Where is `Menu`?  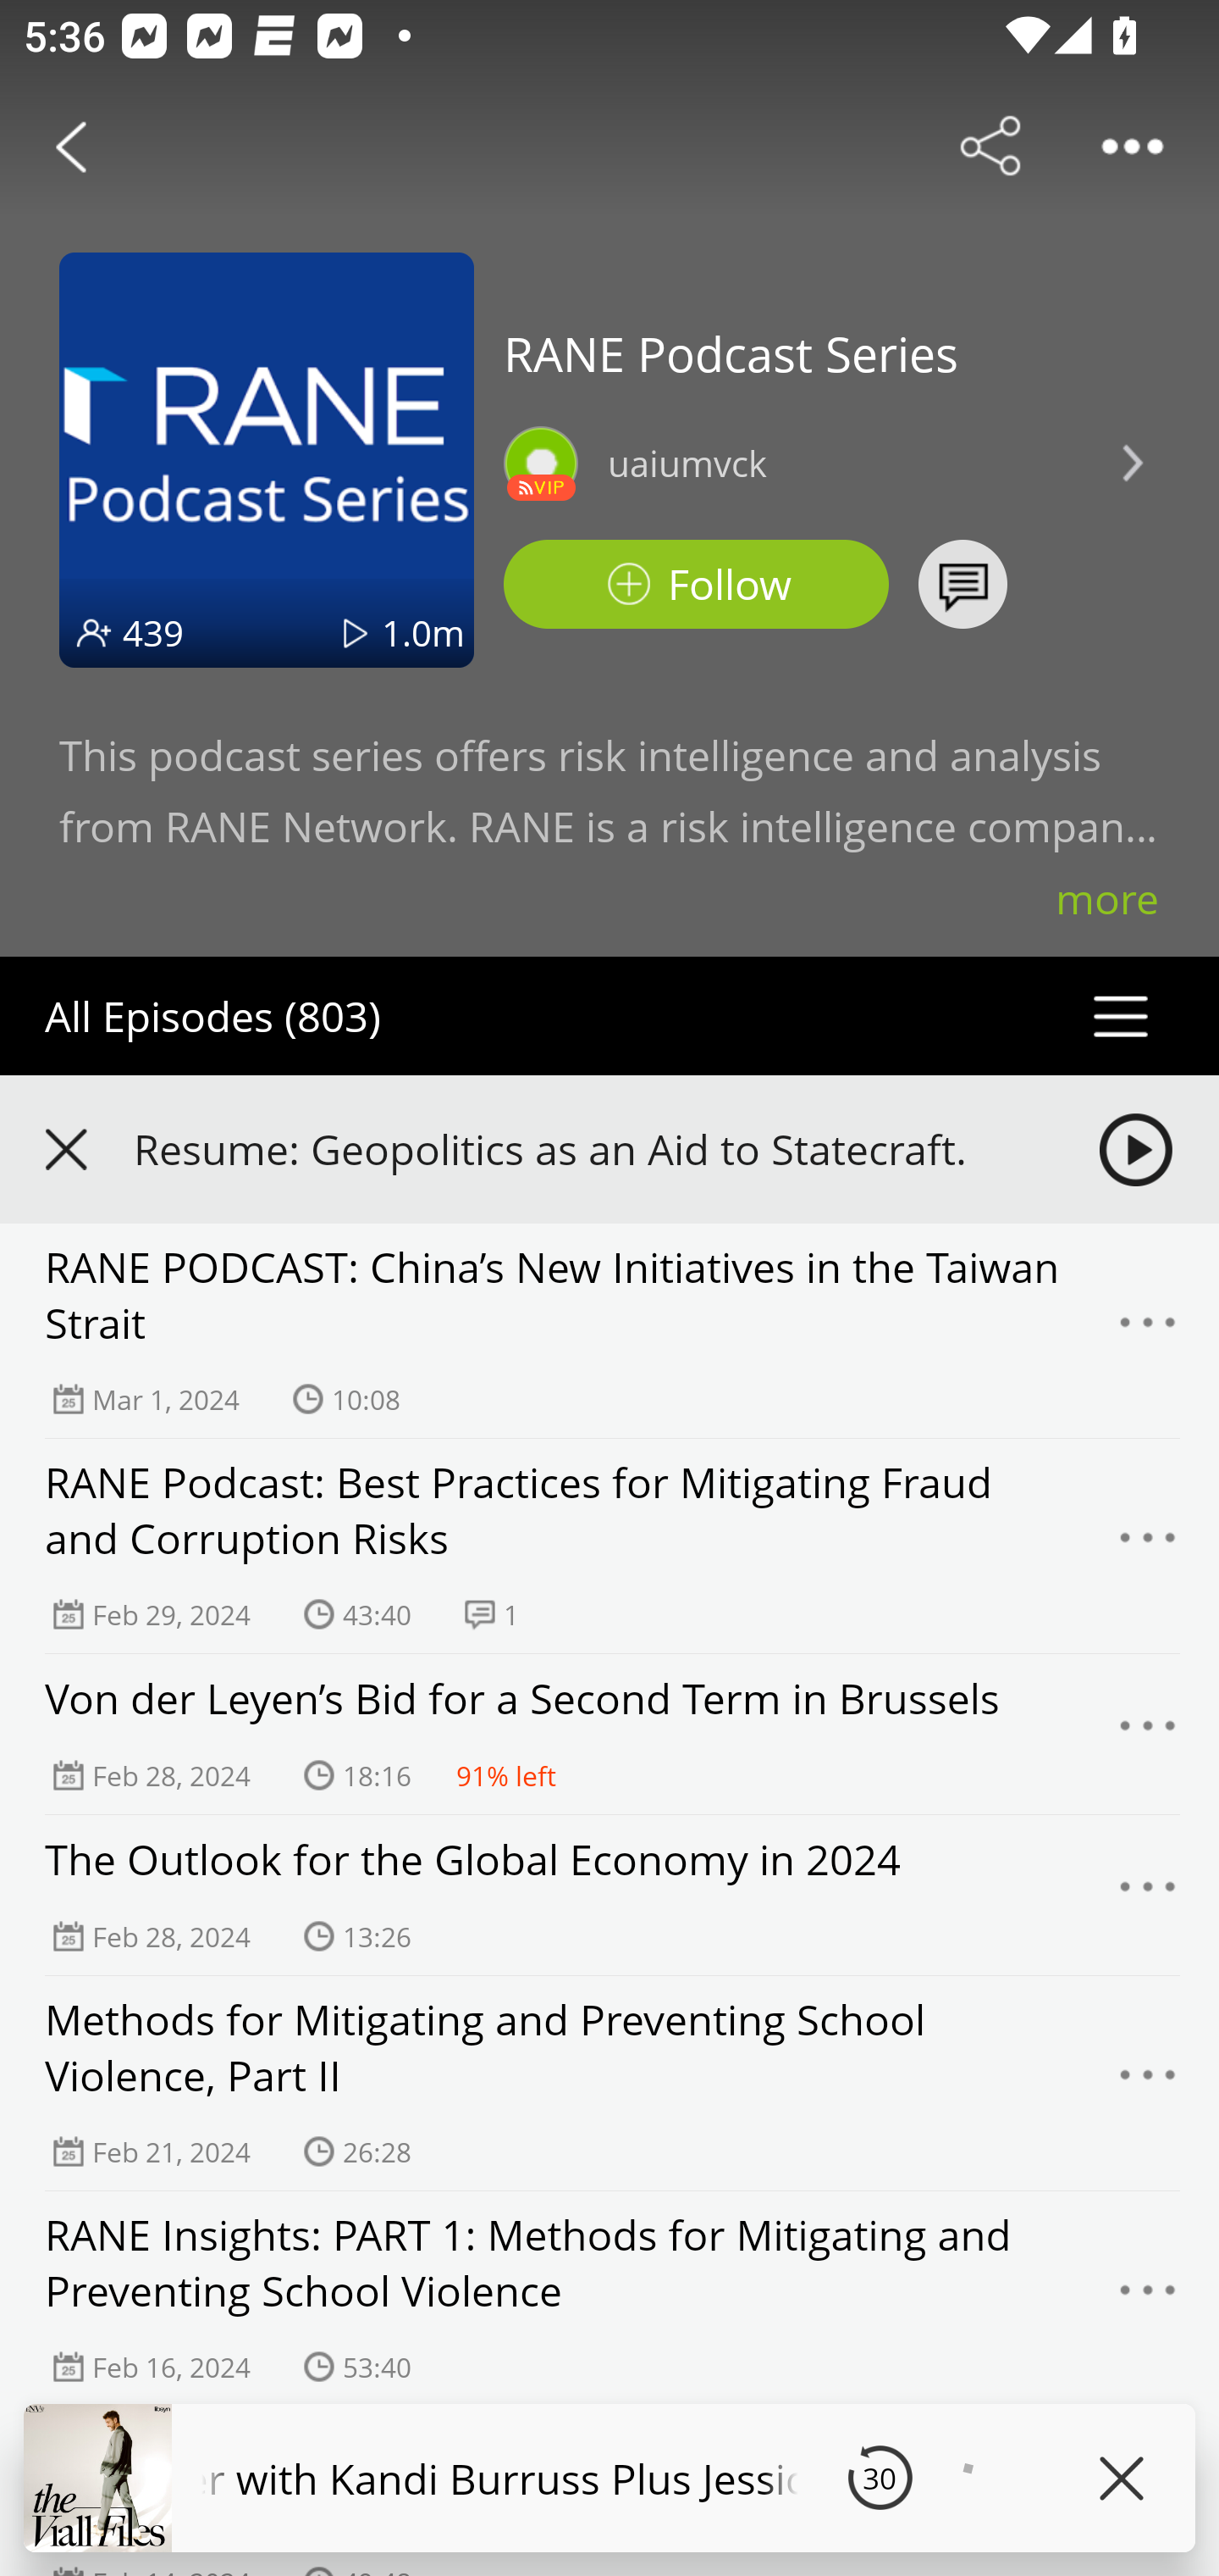
Menu is located at coordinates (1148, 1735).